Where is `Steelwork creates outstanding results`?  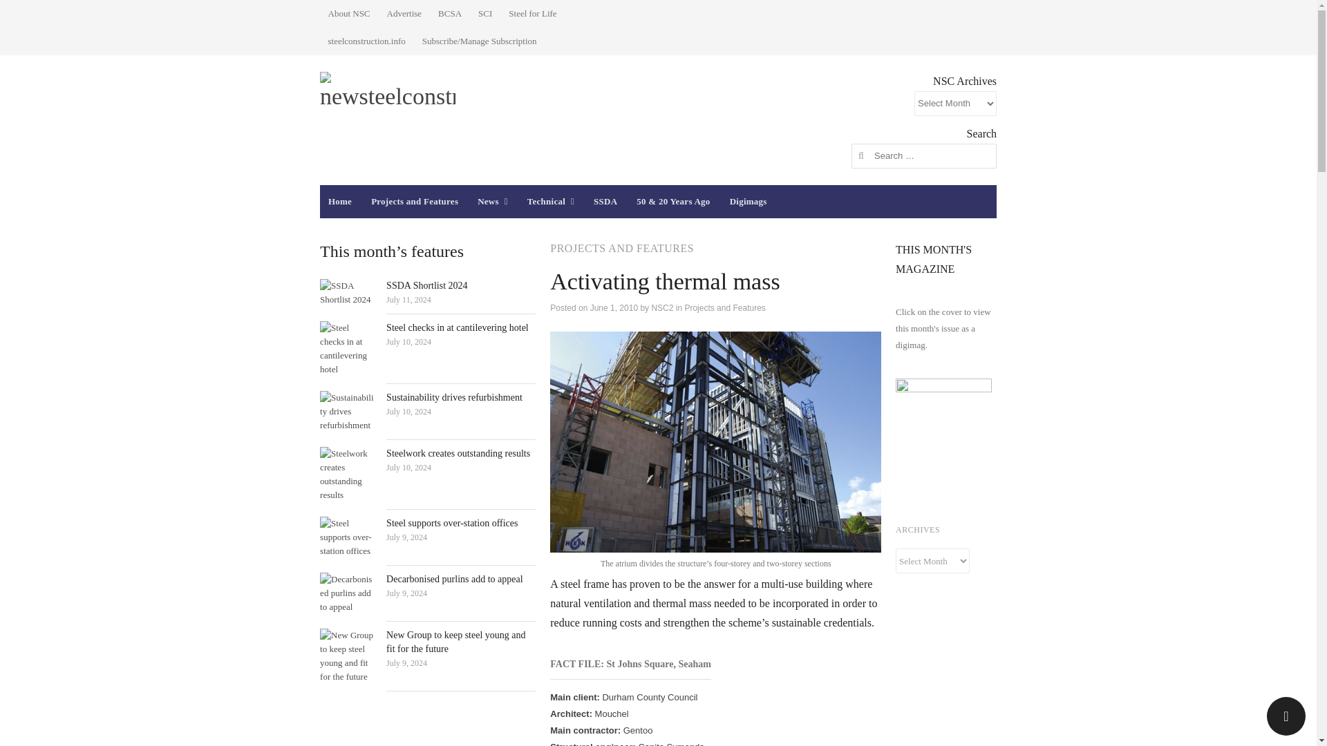 Steelwork creates outstanding results is located at coordinates (347, 474).